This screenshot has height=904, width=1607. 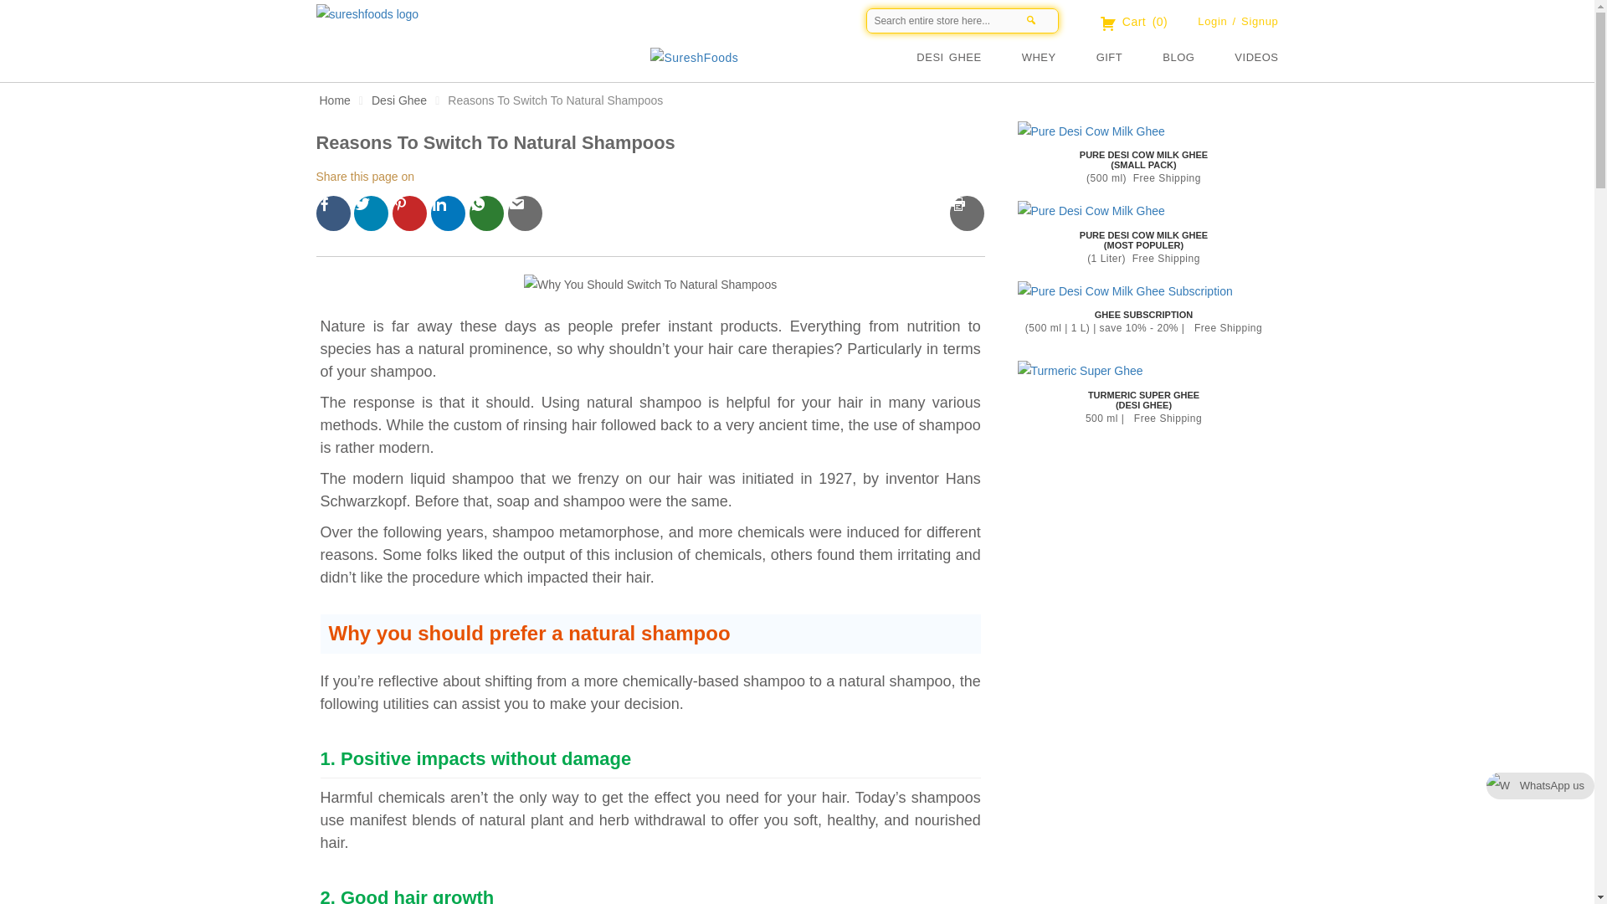 I want to click on Turmeric Super Ghee, so click(x=1080, y=370).